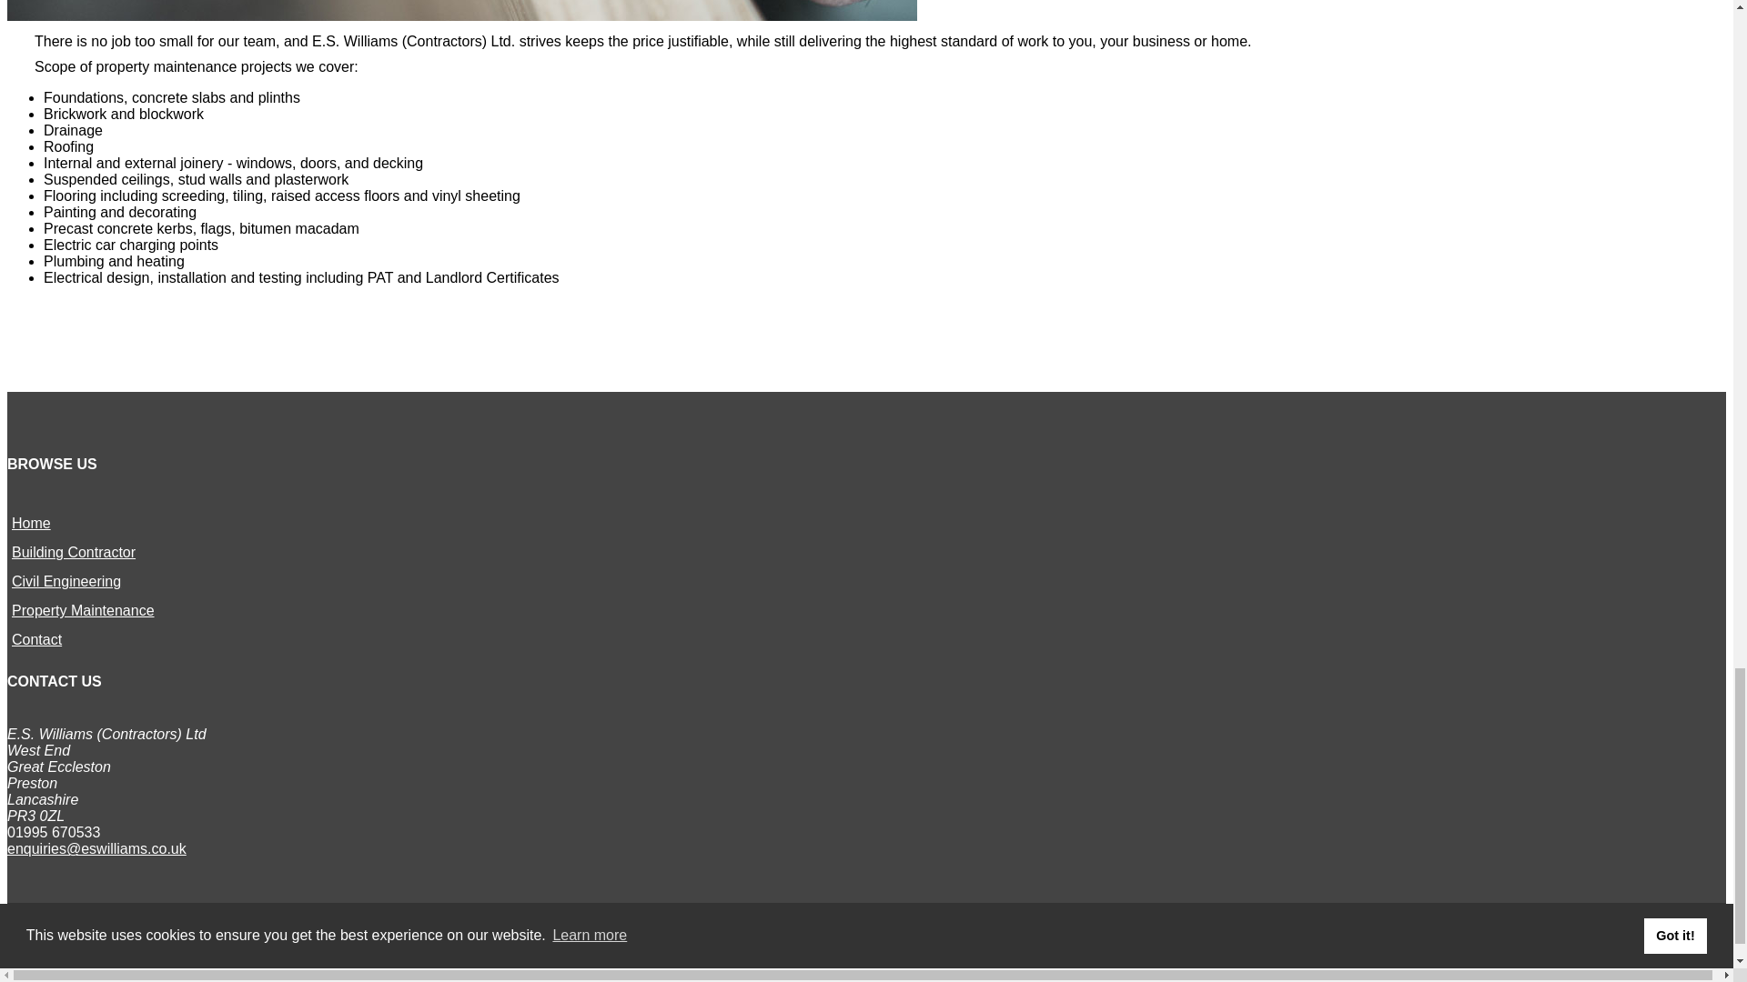  Describe the element at coordinates (160, 969) in the screenshot. I see `HTML5` at that location.